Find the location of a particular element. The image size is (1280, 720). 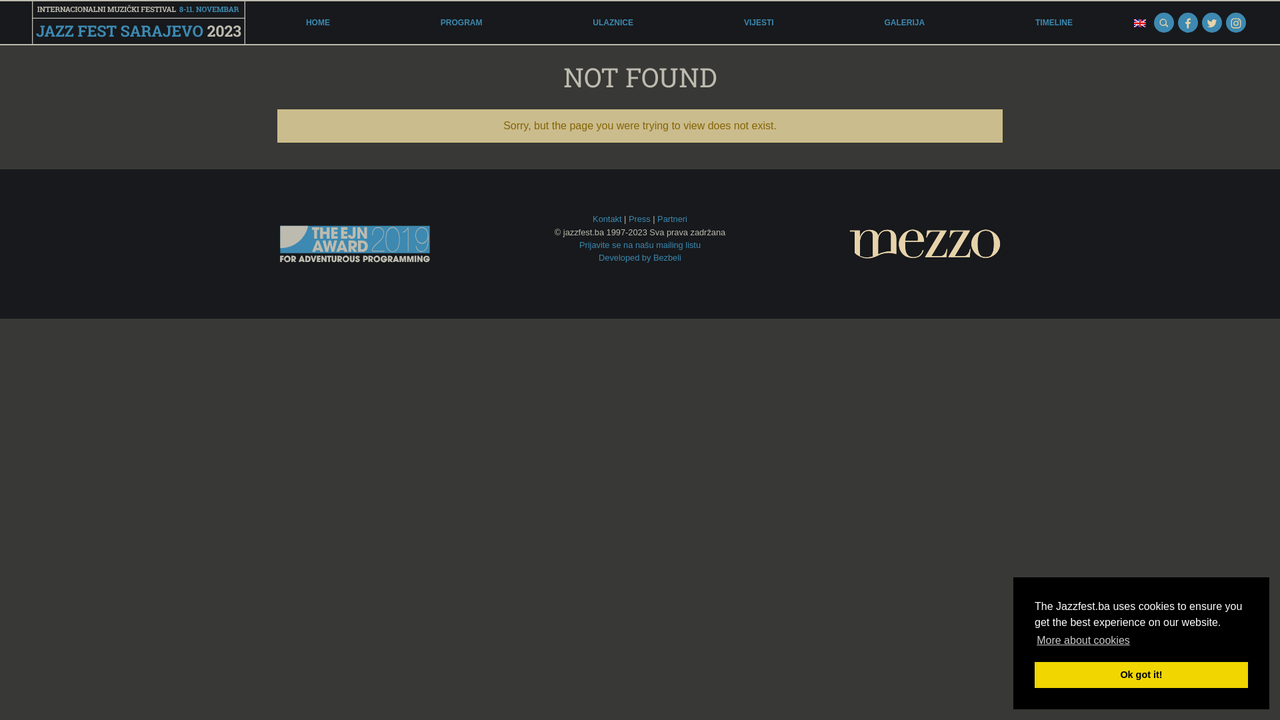

Search is located at coordinates (1164, 23).